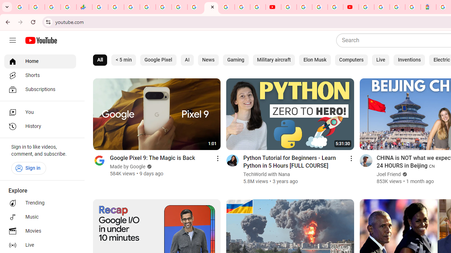  What do you see at coordinates (274, 60) in the screenshot?
I see `Military aircraft` at bounding box center [274, 60].